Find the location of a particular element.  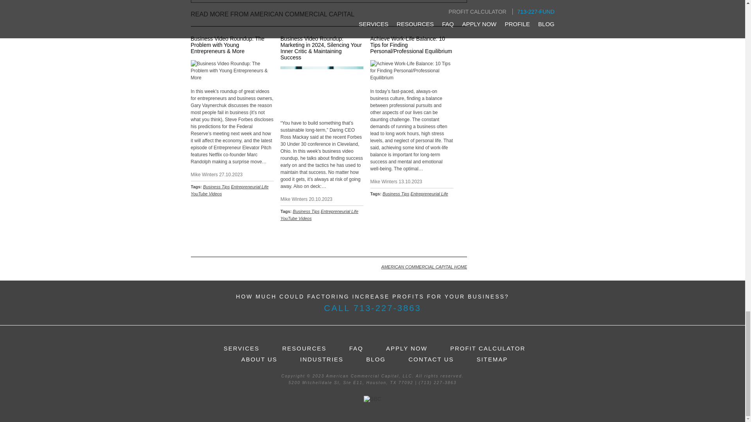

YouTube Videos is located at coordinates (296, 218).